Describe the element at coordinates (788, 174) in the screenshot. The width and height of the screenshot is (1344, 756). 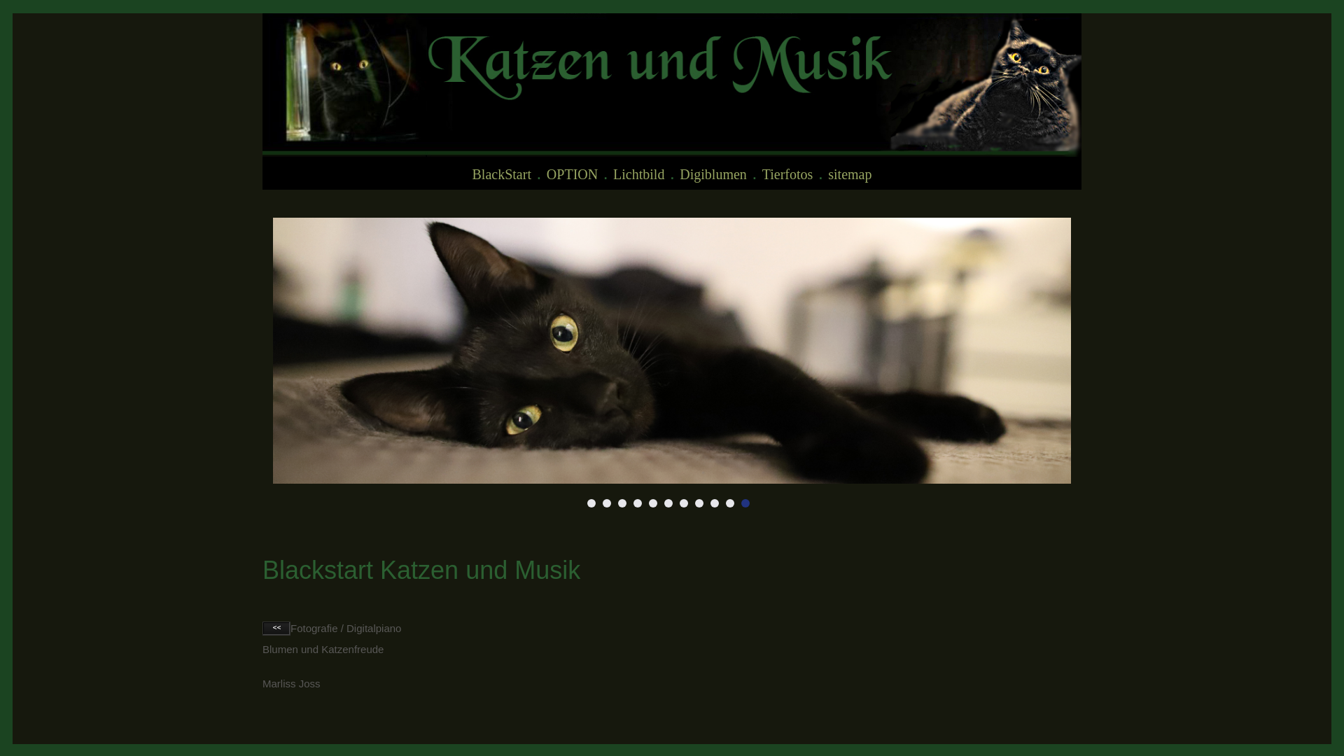
I see `Tierfotos` at that location.